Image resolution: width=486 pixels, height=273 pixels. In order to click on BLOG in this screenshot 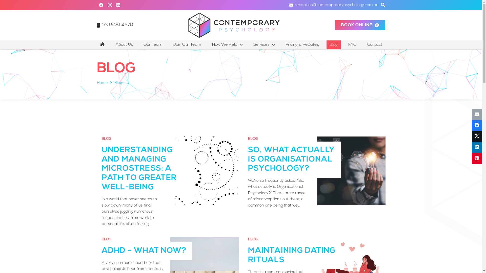, I will do `click(107, 240)`.